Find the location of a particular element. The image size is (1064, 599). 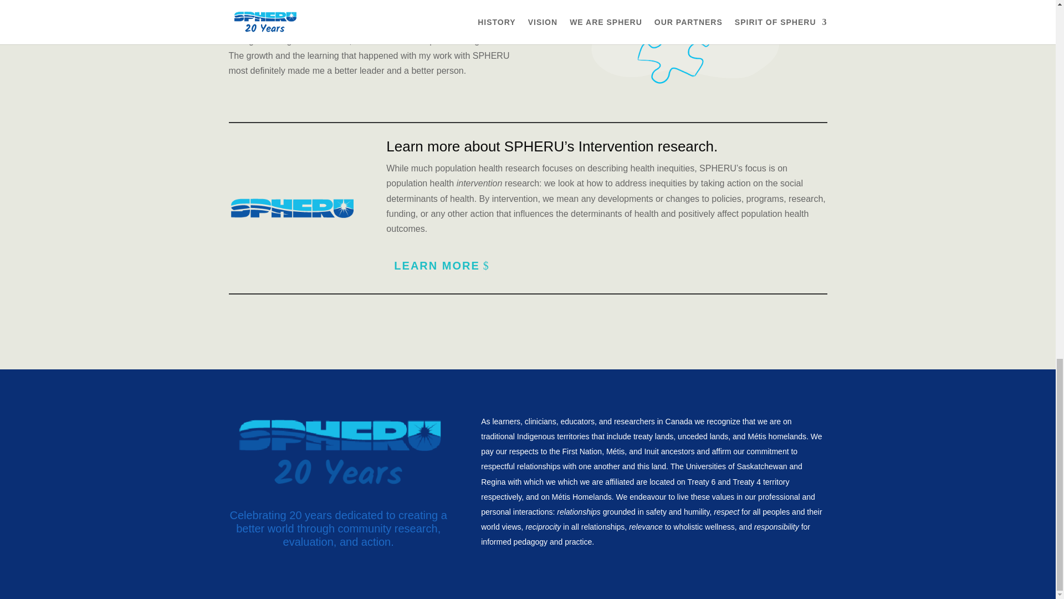

3 is located at coordinates (685, 53).